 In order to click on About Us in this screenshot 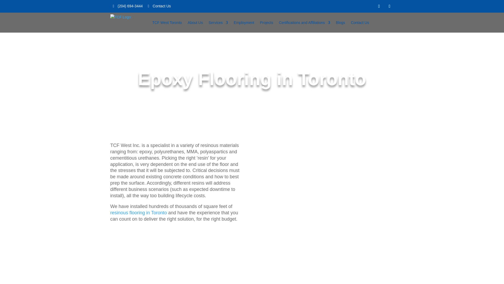, I will do `click(195, 23)`.